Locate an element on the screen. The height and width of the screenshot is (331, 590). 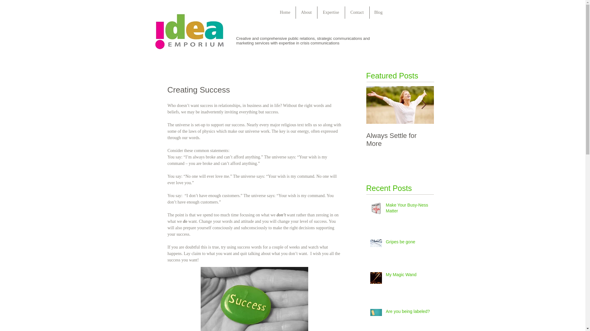
Marketplace of creative thought is located at coordinates (189, 31).